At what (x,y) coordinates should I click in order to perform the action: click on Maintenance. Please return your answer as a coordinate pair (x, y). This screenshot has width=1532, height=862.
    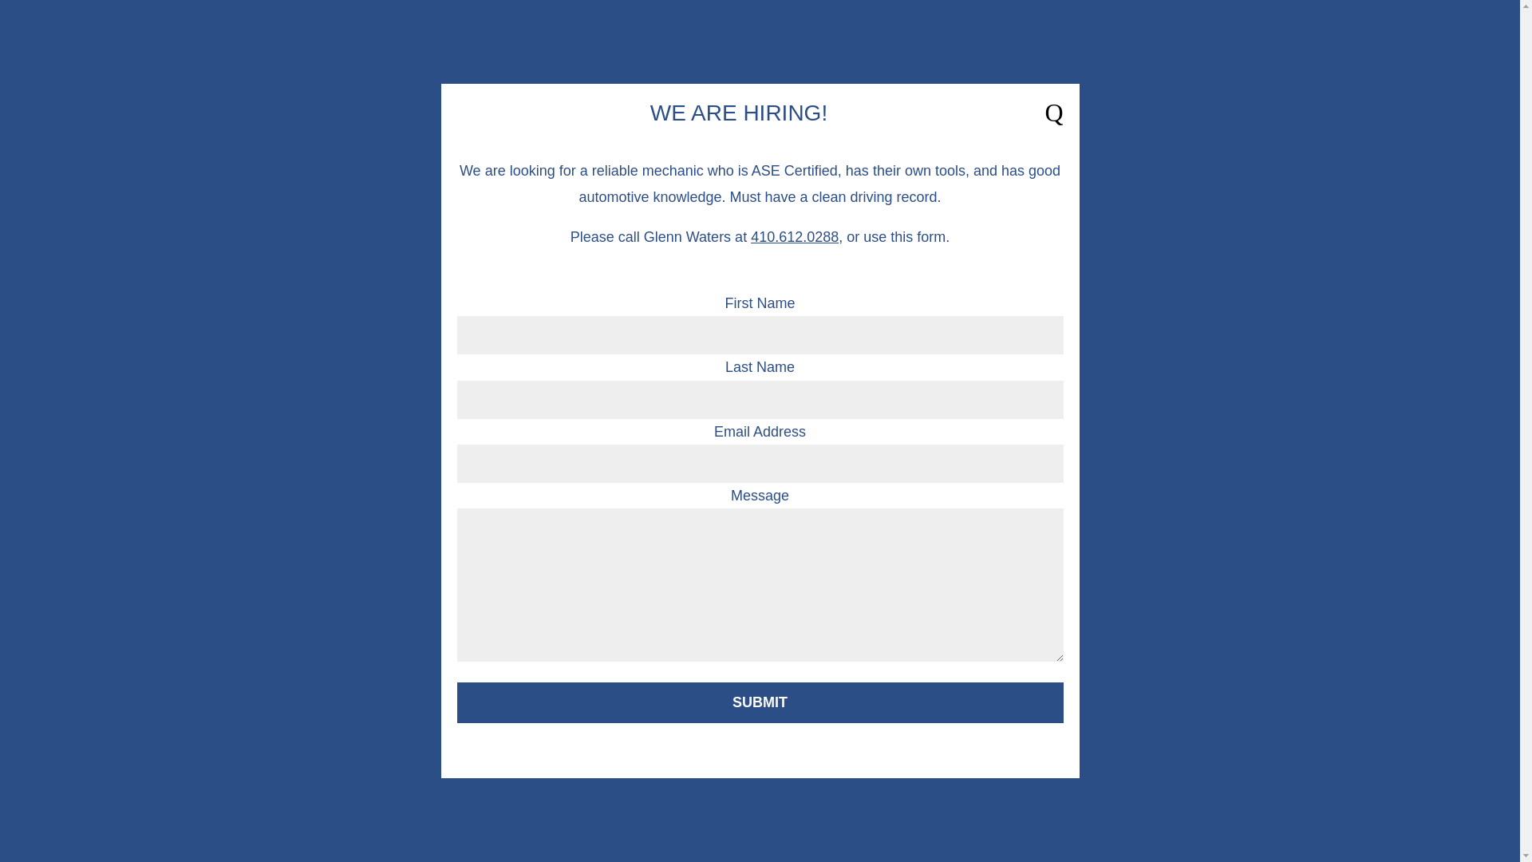
    Looking at the image, I should click on (691, 516).